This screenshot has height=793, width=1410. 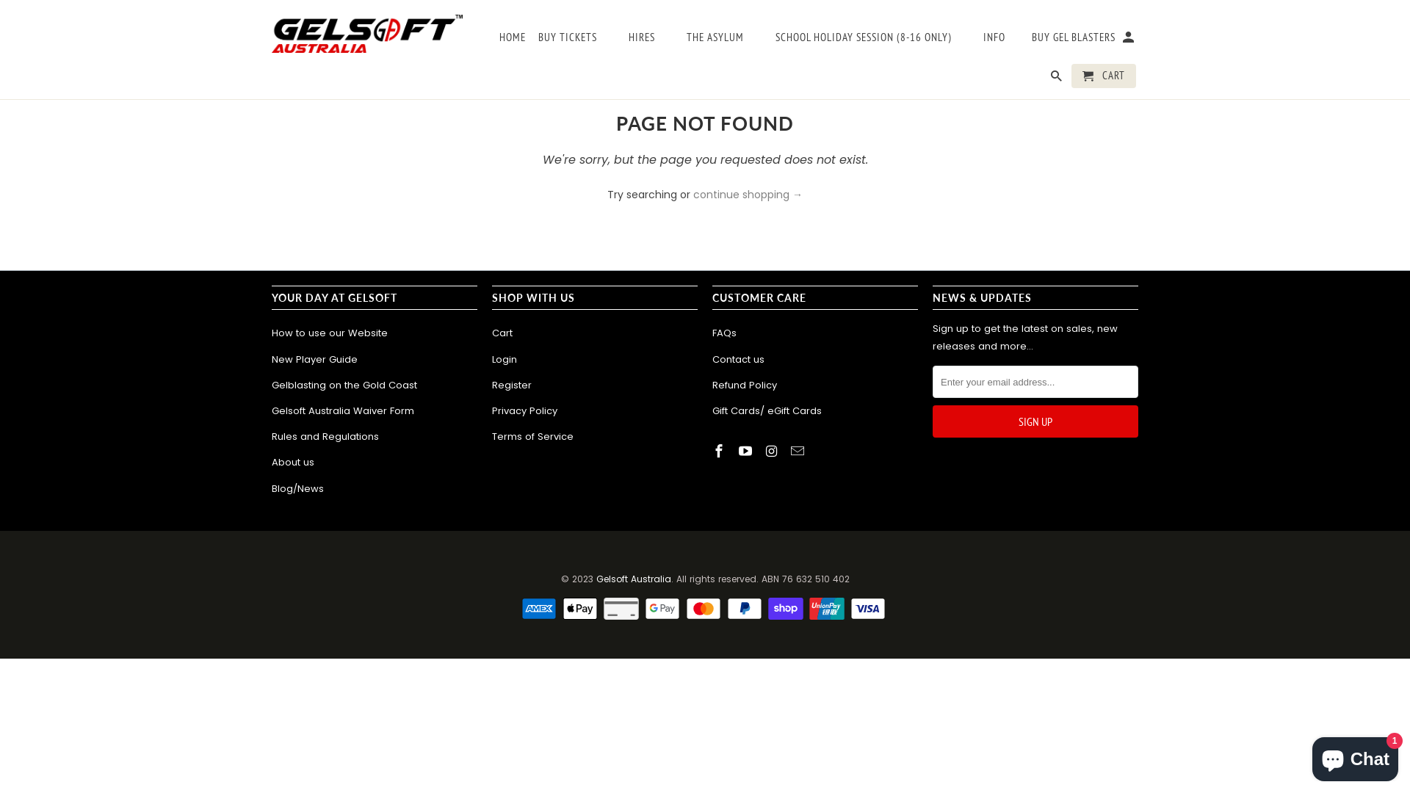 I want to click on Shopify online store chat, so click(x=1356, y=756).